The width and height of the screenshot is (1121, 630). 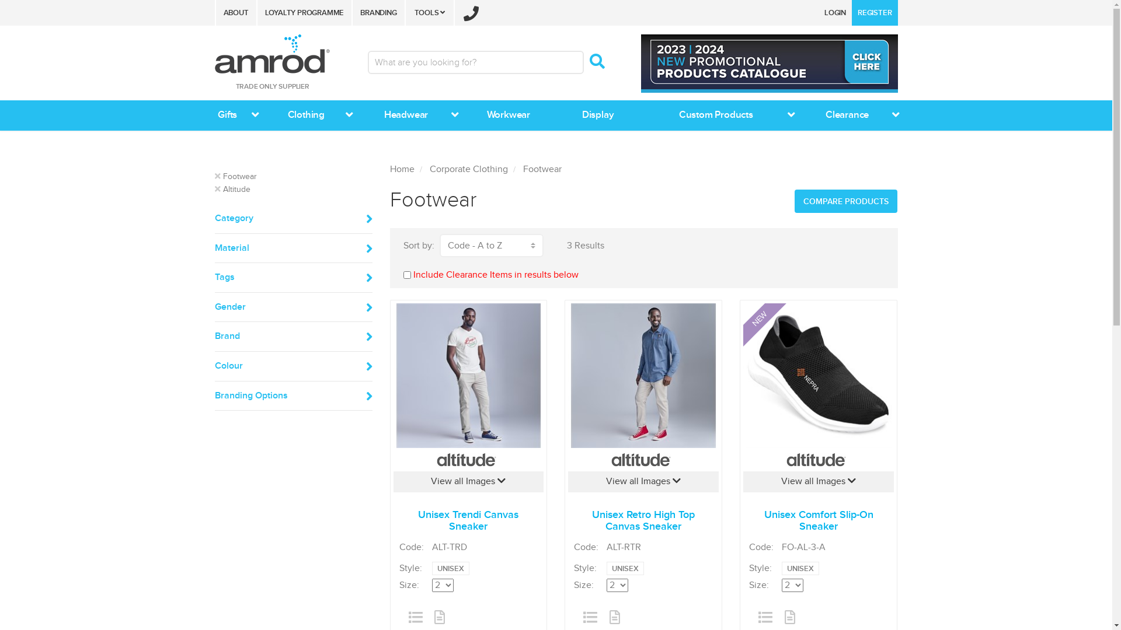 What do you see at coordinates (228, 116) in the screenshot?
I see `Gifts` at bounding box center [228, 116].